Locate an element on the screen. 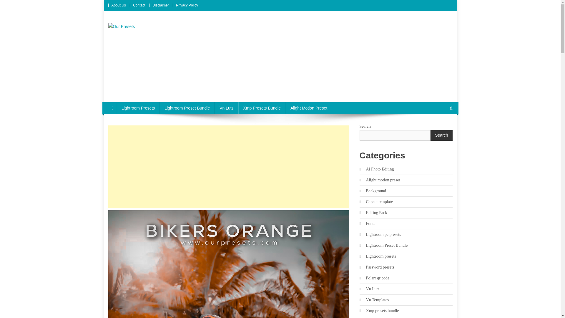  Alight Motion Preset is located at coordinates (309, 108).